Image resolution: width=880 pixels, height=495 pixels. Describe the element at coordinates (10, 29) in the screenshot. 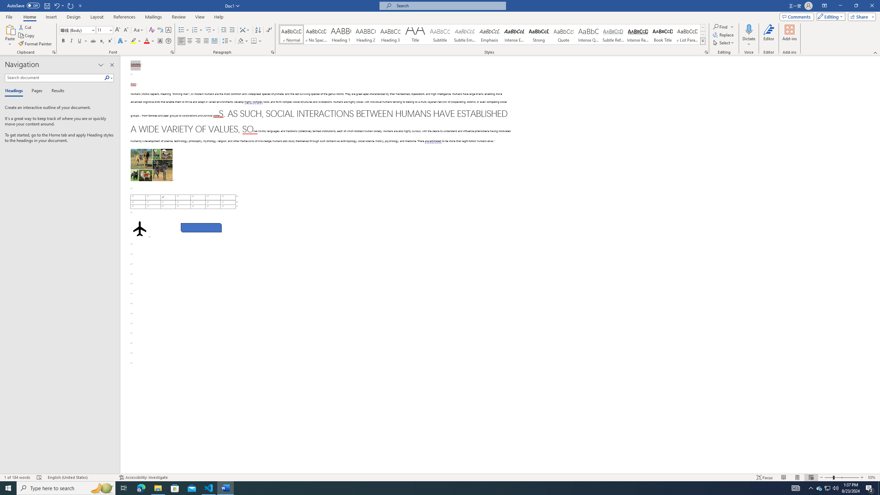

I see `Paste` at that location.